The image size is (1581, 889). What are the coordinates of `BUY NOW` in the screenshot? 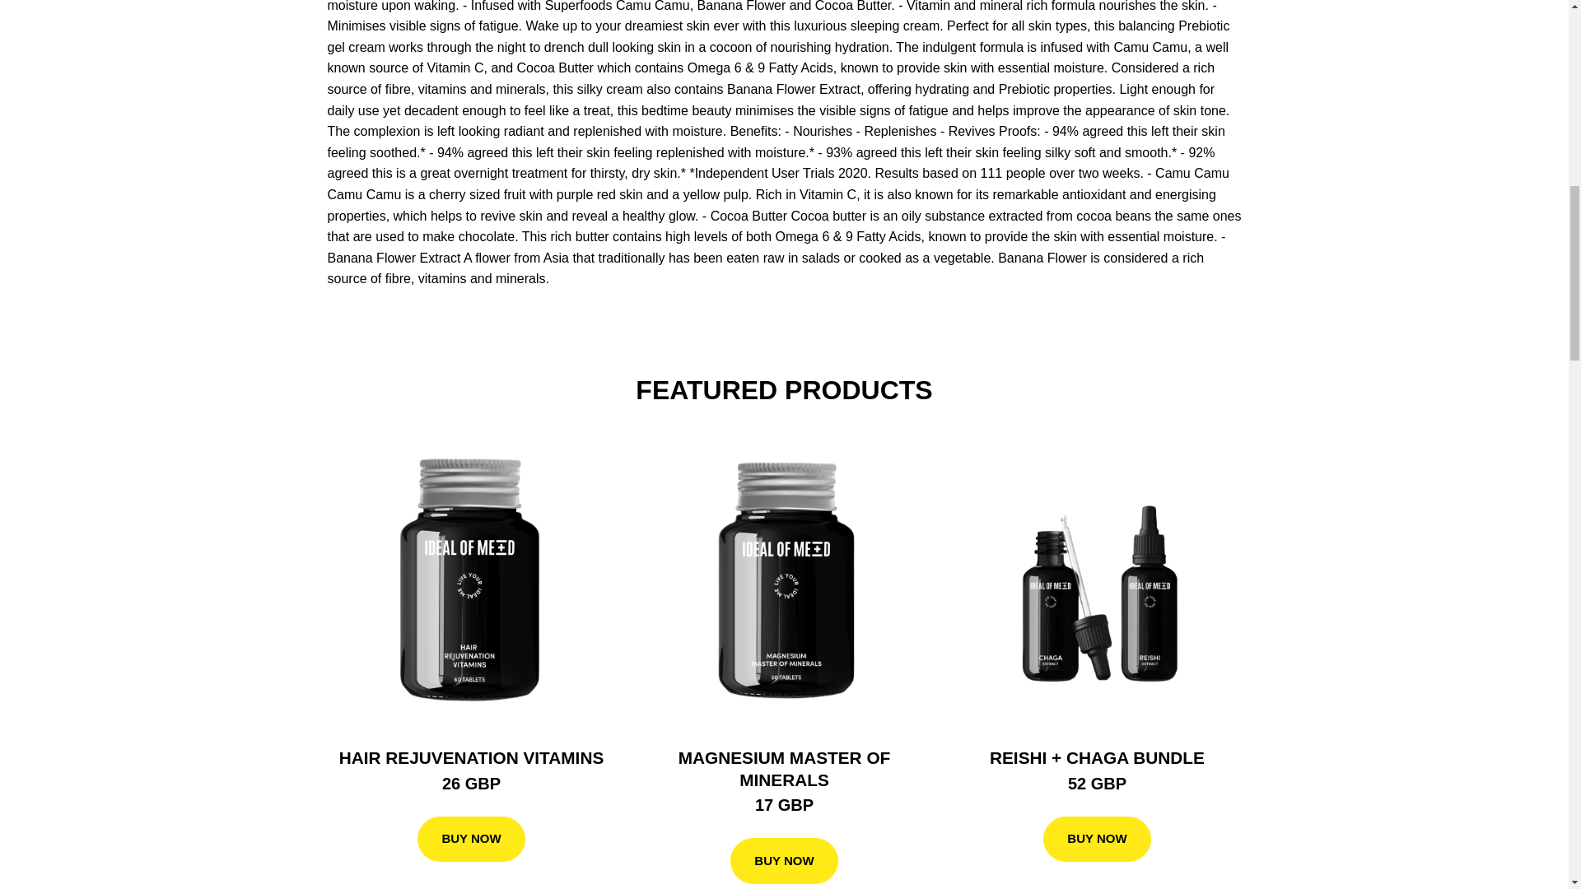 It's located at (471, 840).